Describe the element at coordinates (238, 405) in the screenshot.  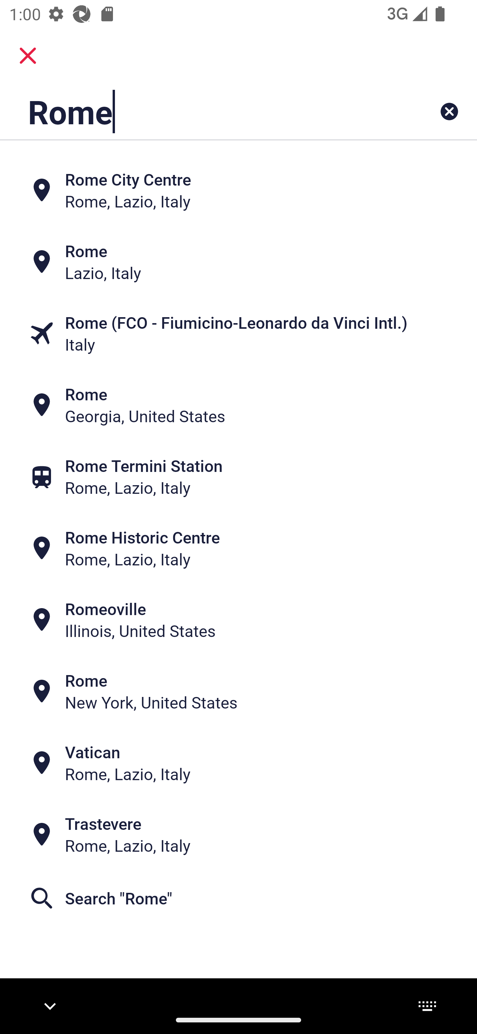
I see `Rome Georgia, United States` at that location.